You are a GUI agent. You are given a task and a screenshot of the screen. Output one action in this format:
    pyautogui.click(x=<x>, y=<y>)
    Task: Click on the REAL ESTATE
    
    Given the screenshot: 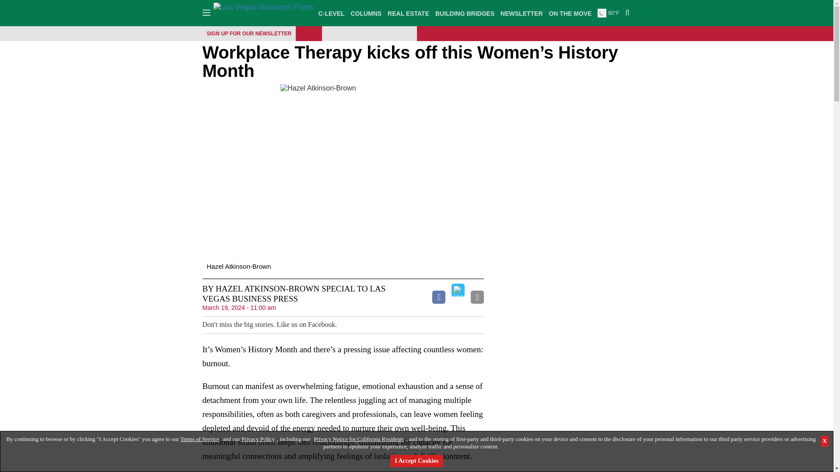 What is the action you would take?
    pyautogui.click(x=409, y=13)
    